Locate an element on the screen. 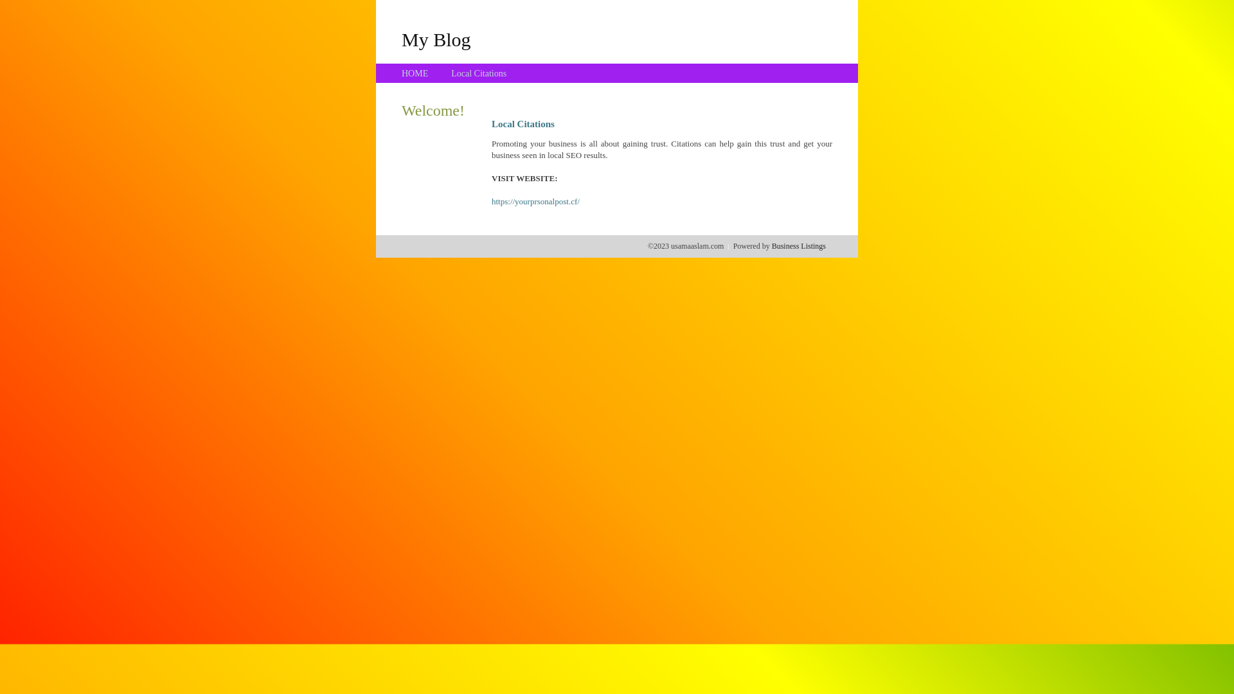  https://yourprsonalpost.cf/ is located at coordinates (536, 202).